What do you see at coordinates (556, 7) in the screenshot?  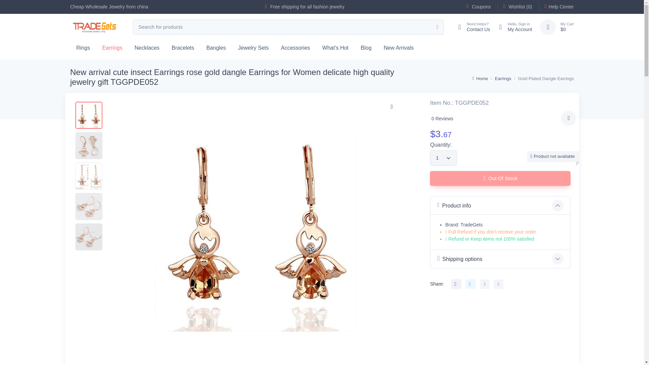 I see `Help Center` at bounding box center [556, 7].